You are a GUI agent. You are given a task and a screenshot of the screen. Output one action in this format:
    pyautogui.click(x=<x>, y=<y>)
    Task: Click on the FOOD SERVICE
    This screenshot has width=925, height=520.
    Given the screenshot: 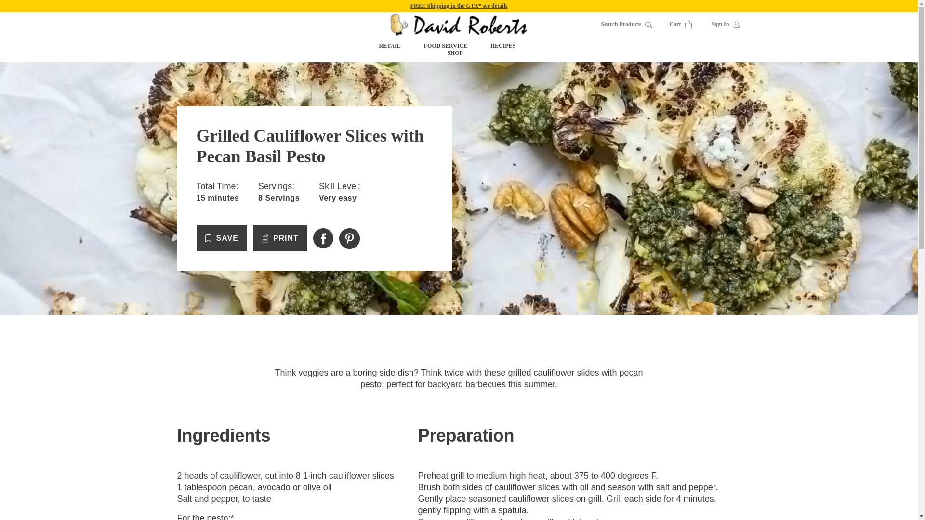 What is the action you would take?
    pyautogui.click(x=446, y=45)
    